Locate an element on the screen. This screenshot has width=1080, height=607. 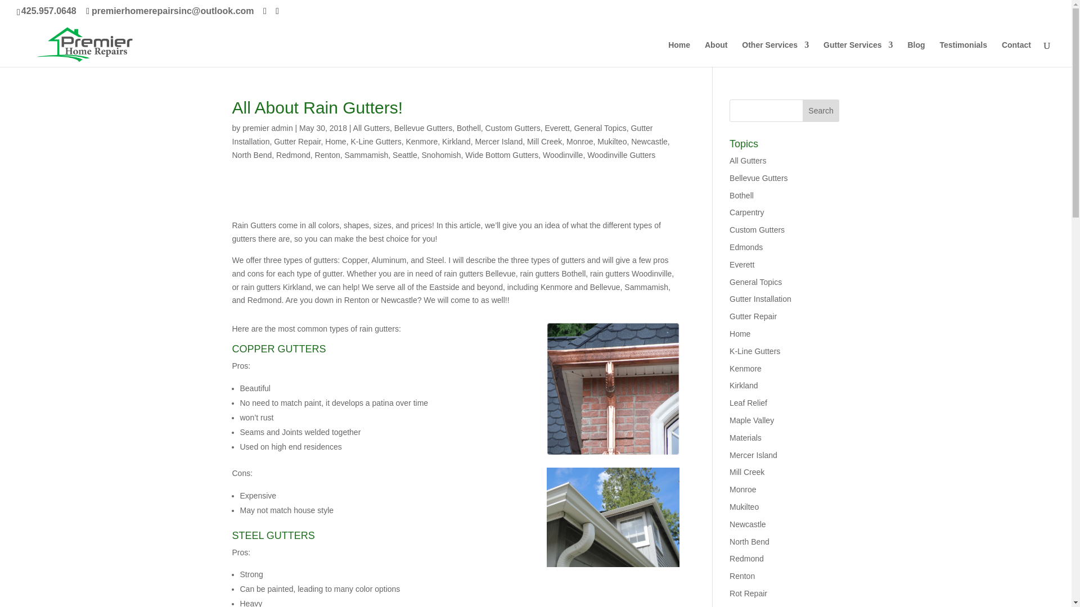
copper rain gutter is located at coordinates (613, 389).